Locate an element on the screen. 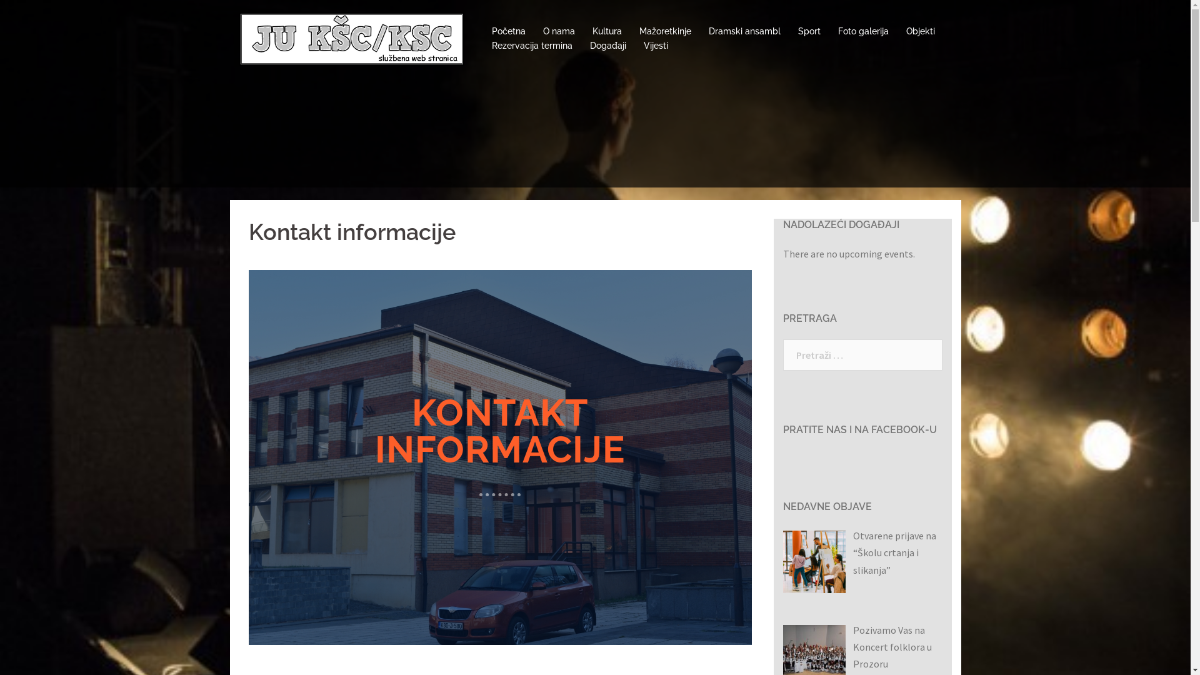  Vijesti is located at coordinates (656, 46).